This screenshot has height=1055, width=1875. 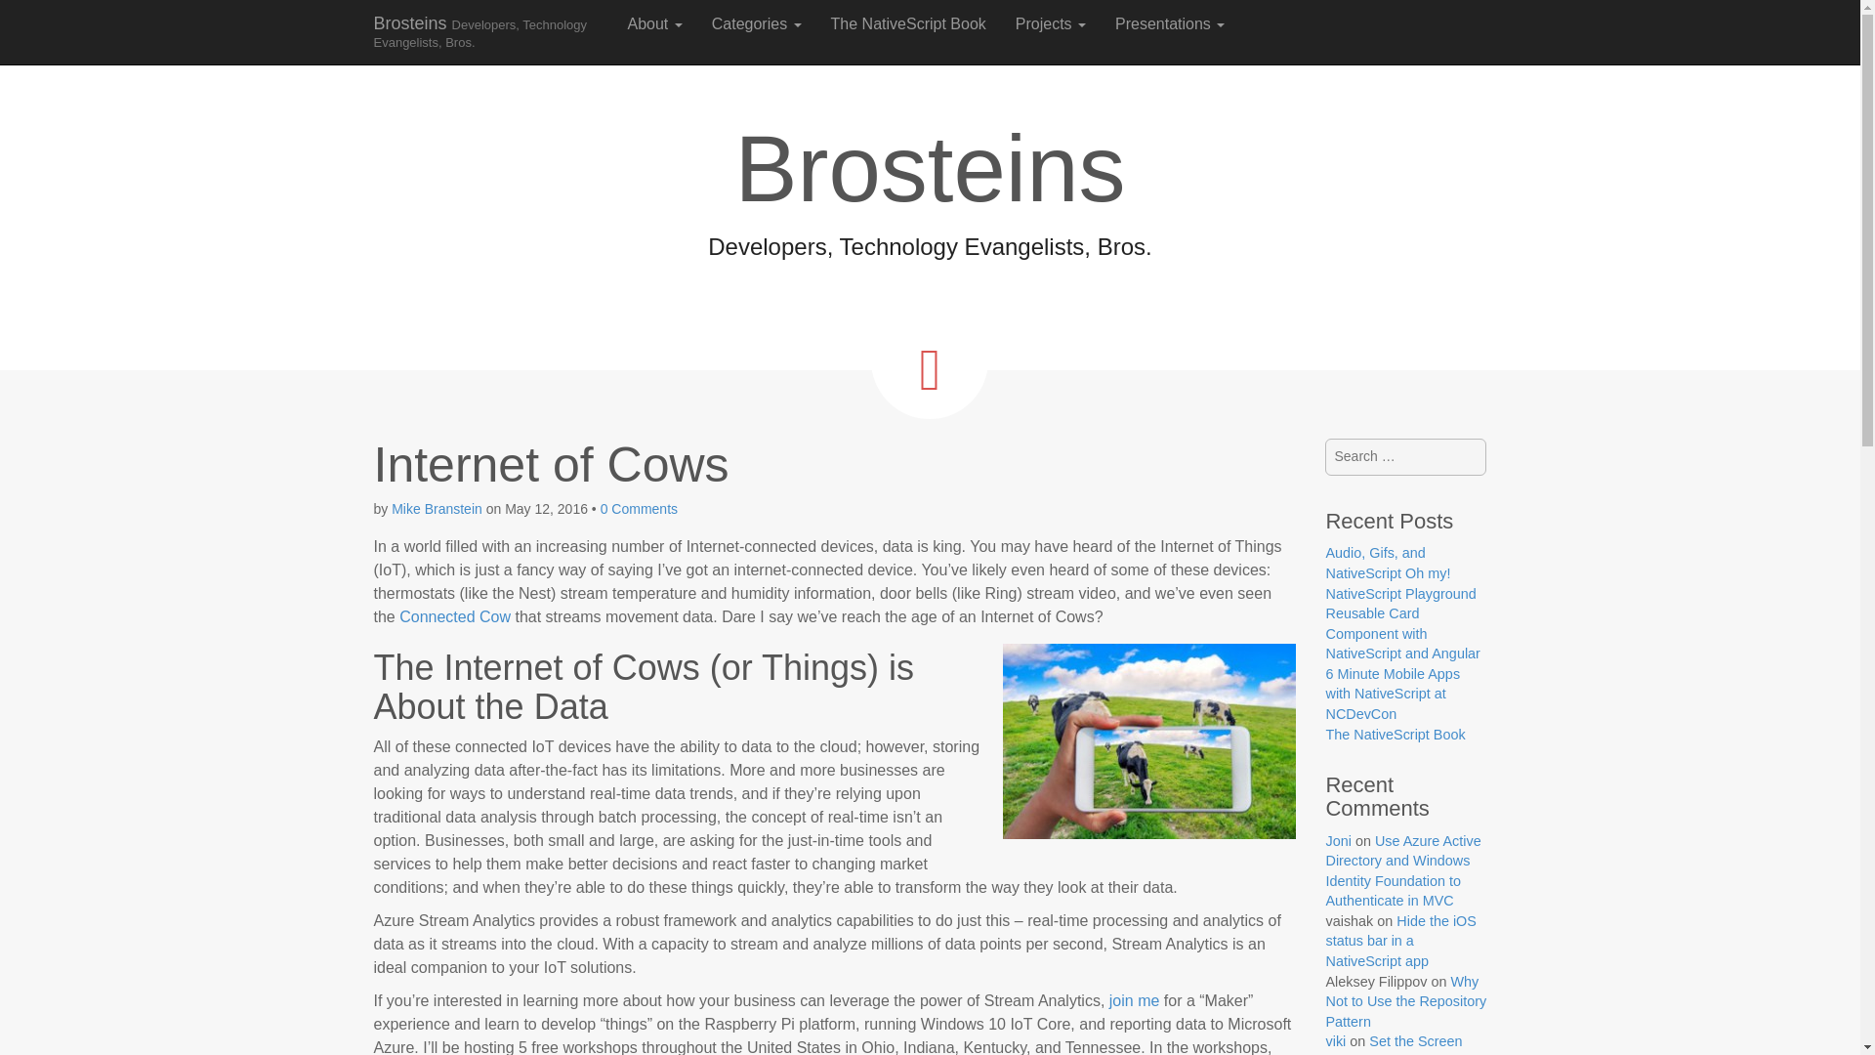 What do you see at coordinates (1051, 23) in the screenshot?
I see `Projects` at bounding box center [1051, 23].